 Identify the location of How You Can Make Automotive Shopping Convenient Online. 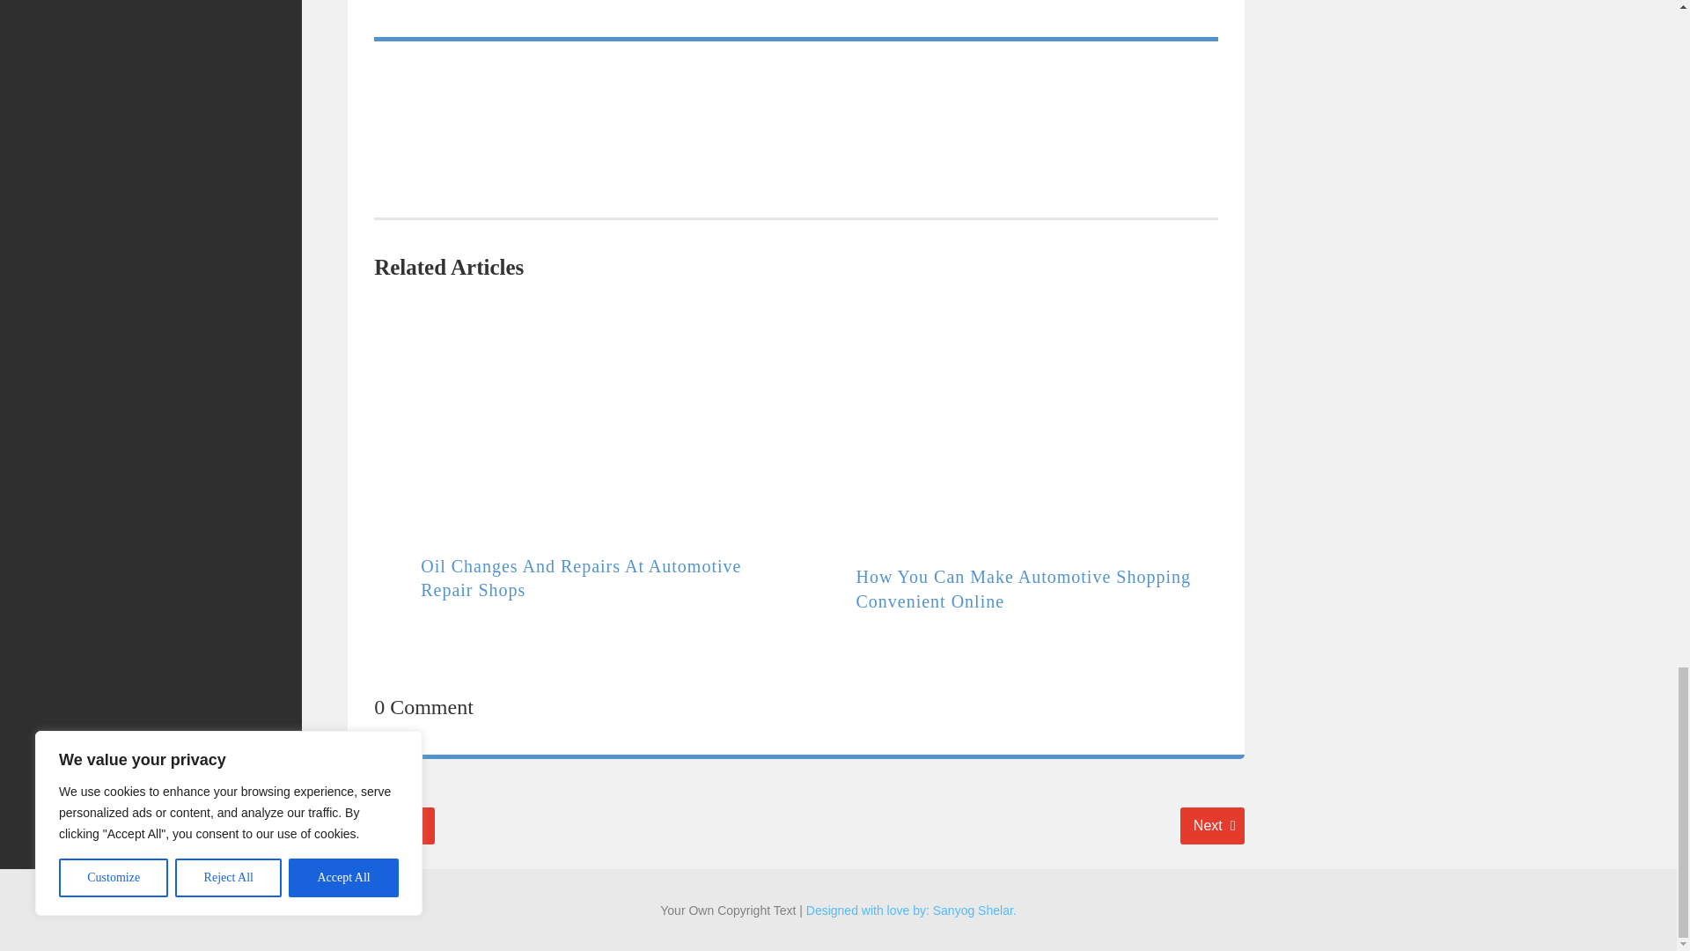
(1211, 826).